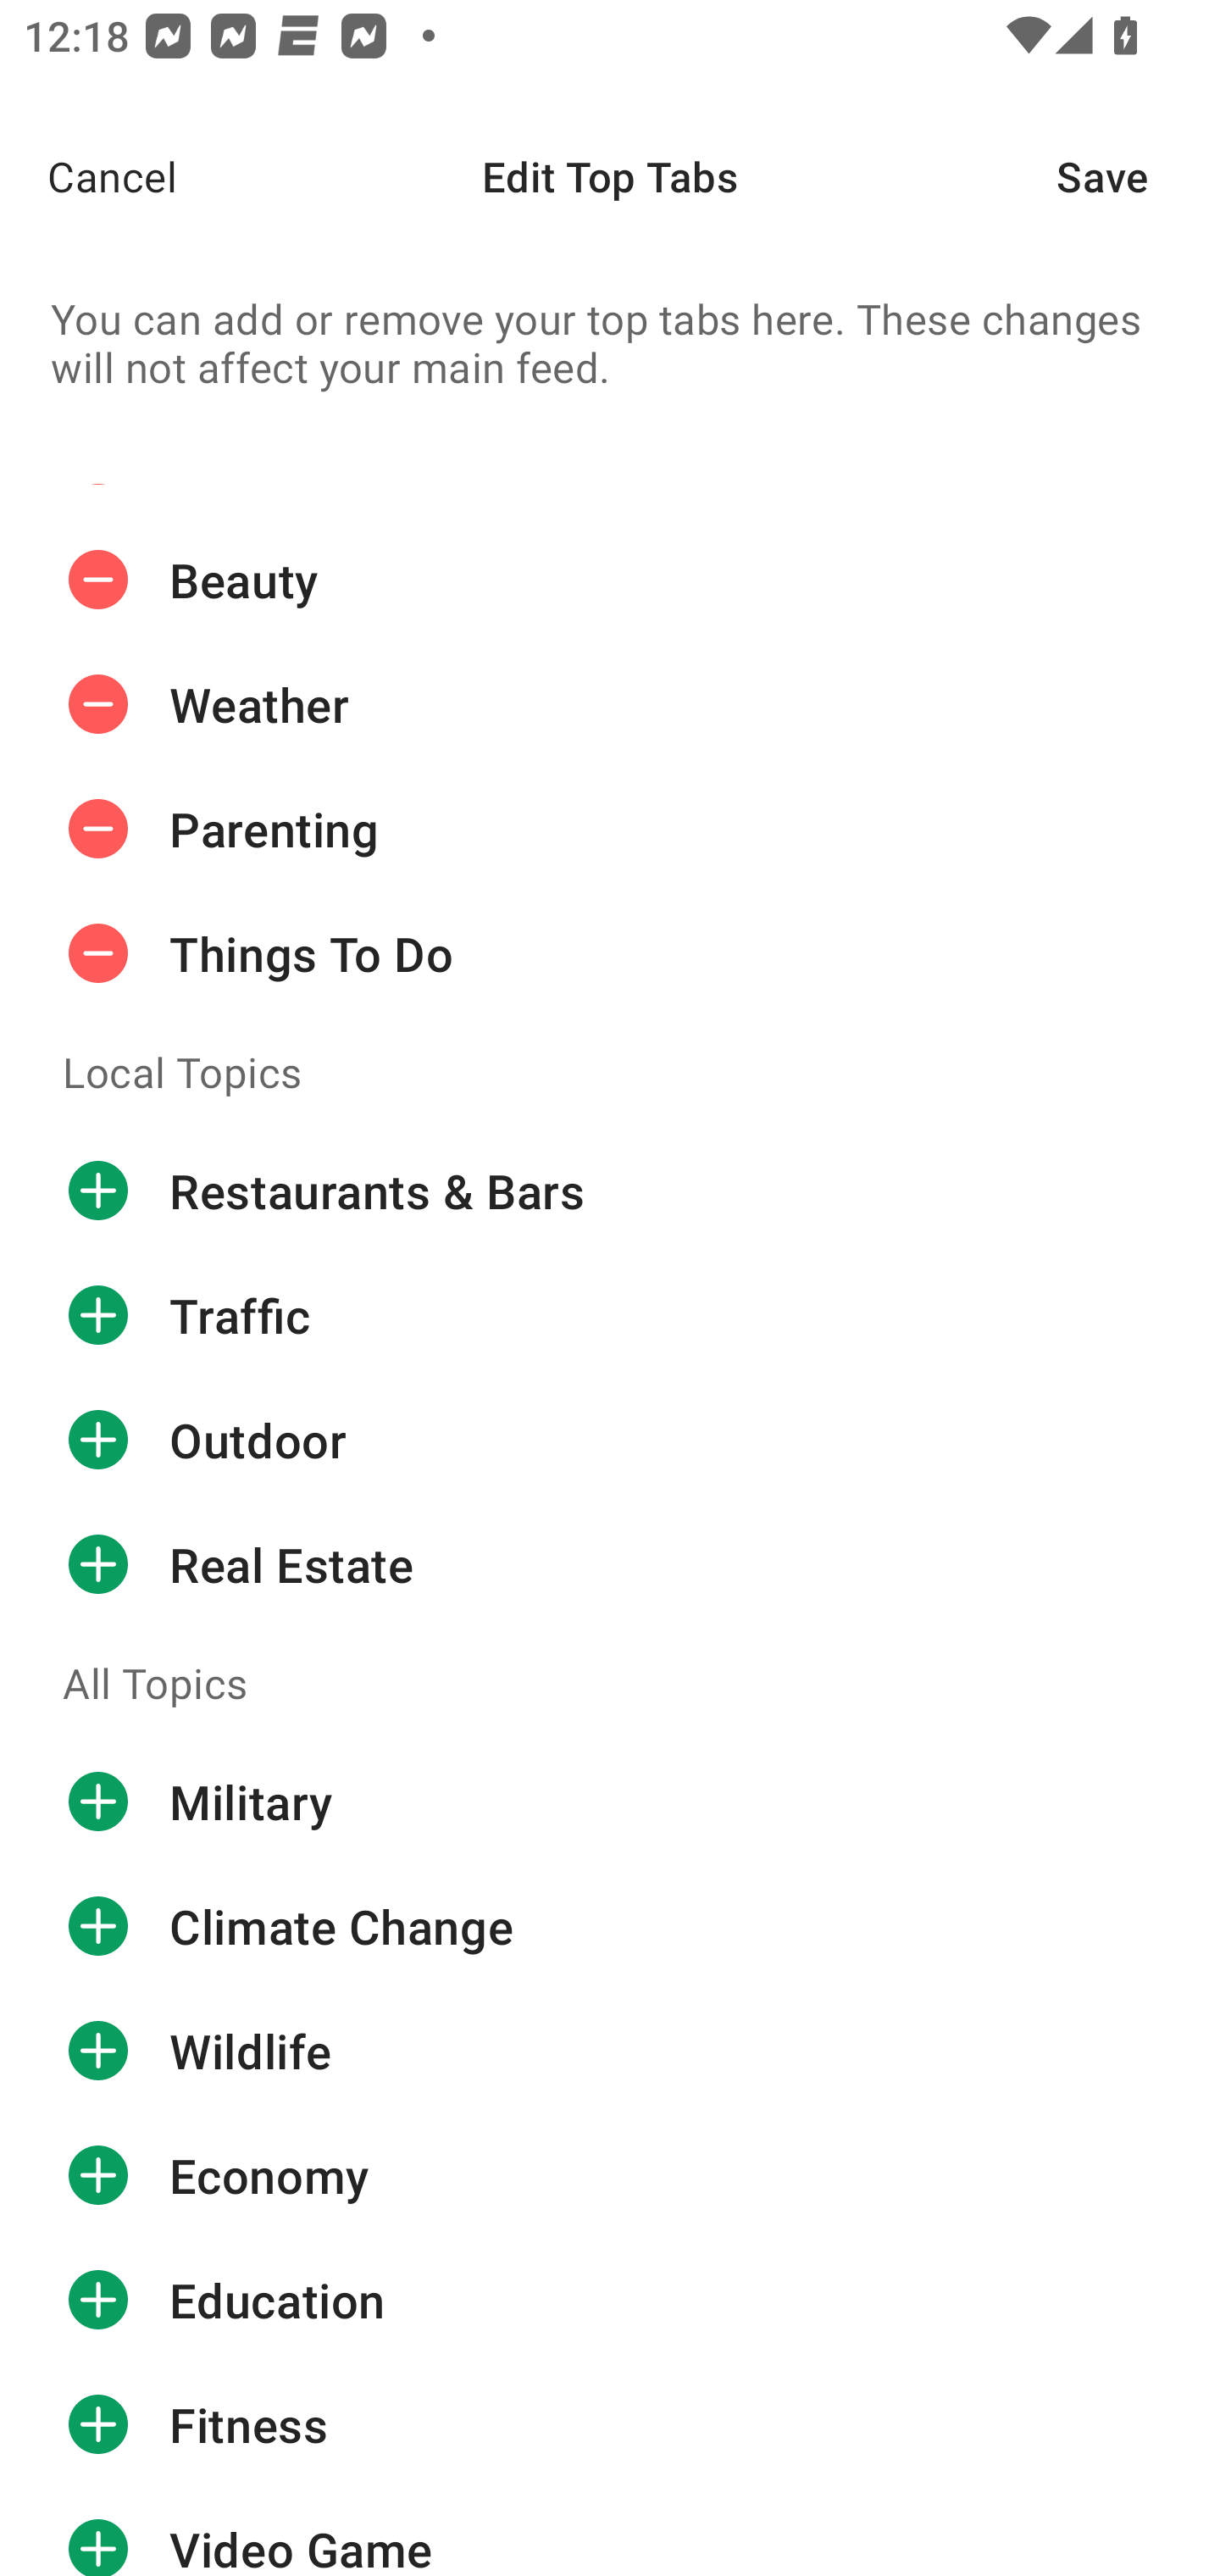  Describe the element at coordinates (610, 1564) in the screenshot. I see `Real Estate` at that location.